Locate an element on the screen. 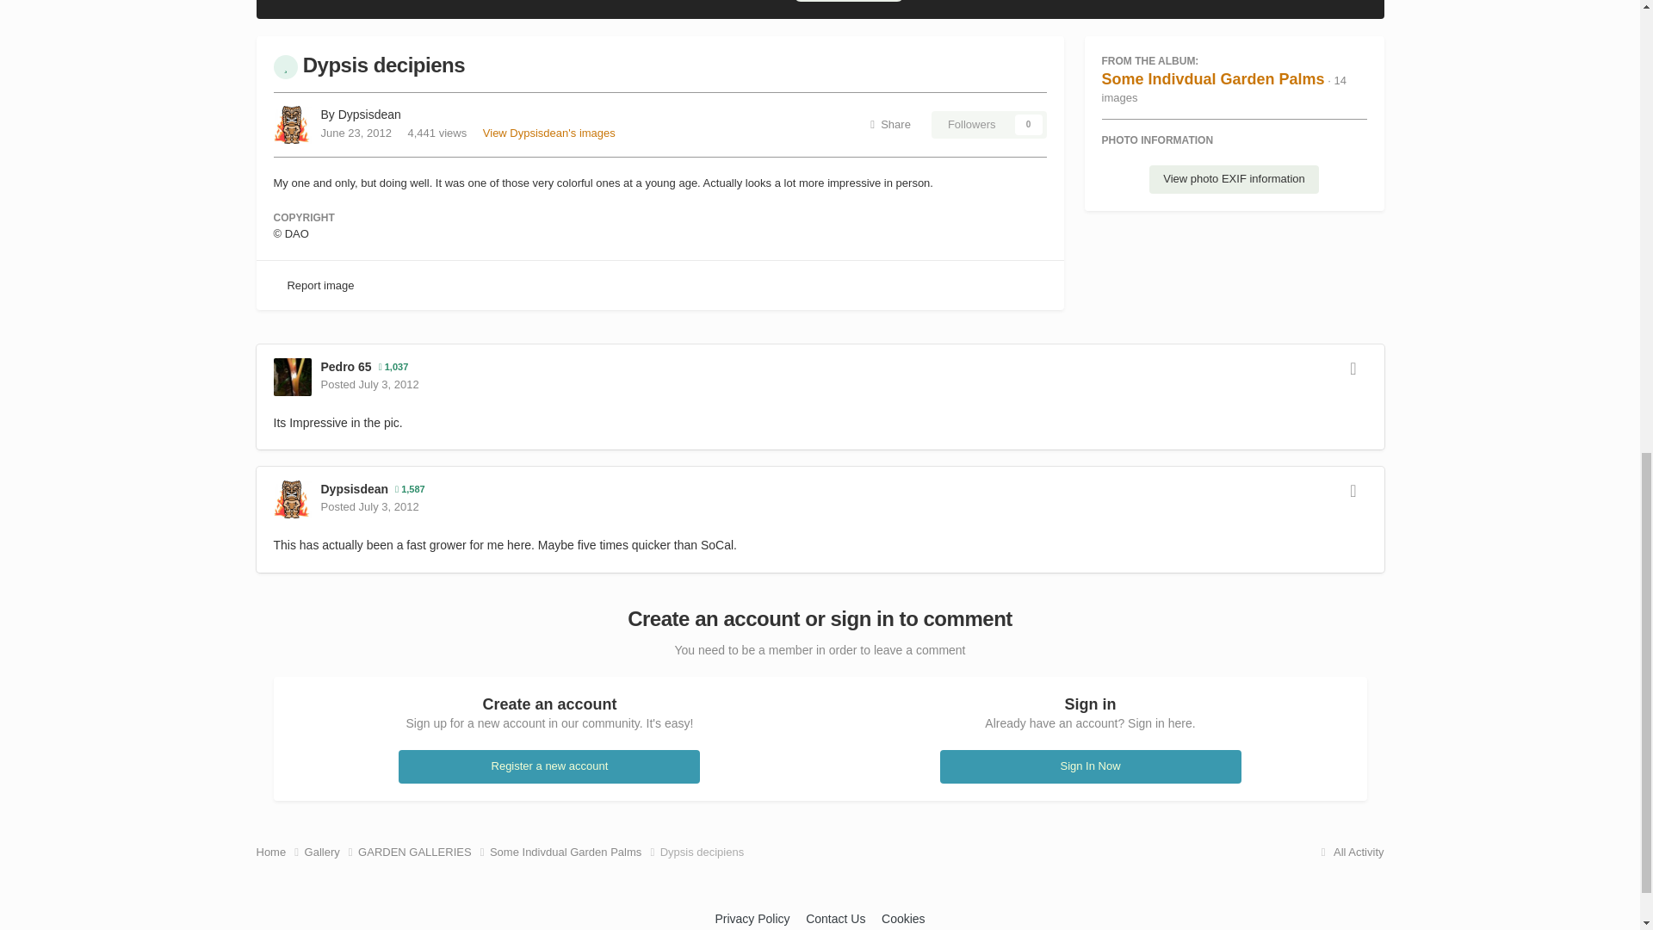 The width and height of the screenshot is (1653, 930). Featured is located at coordinates (286, 66).